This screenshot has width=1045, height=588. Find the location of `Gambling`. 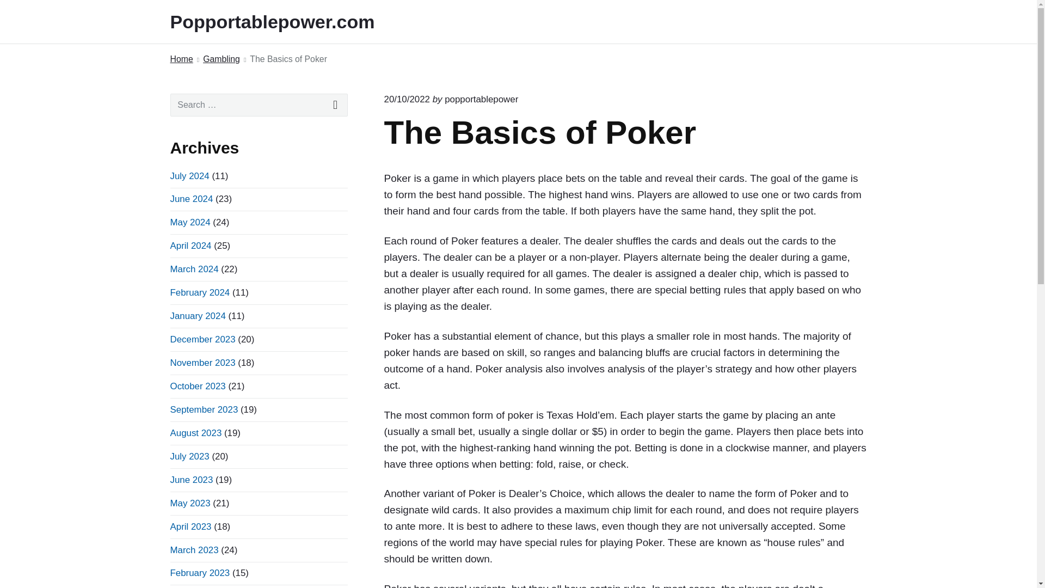

Gambling is located at coordinates (221, 60).